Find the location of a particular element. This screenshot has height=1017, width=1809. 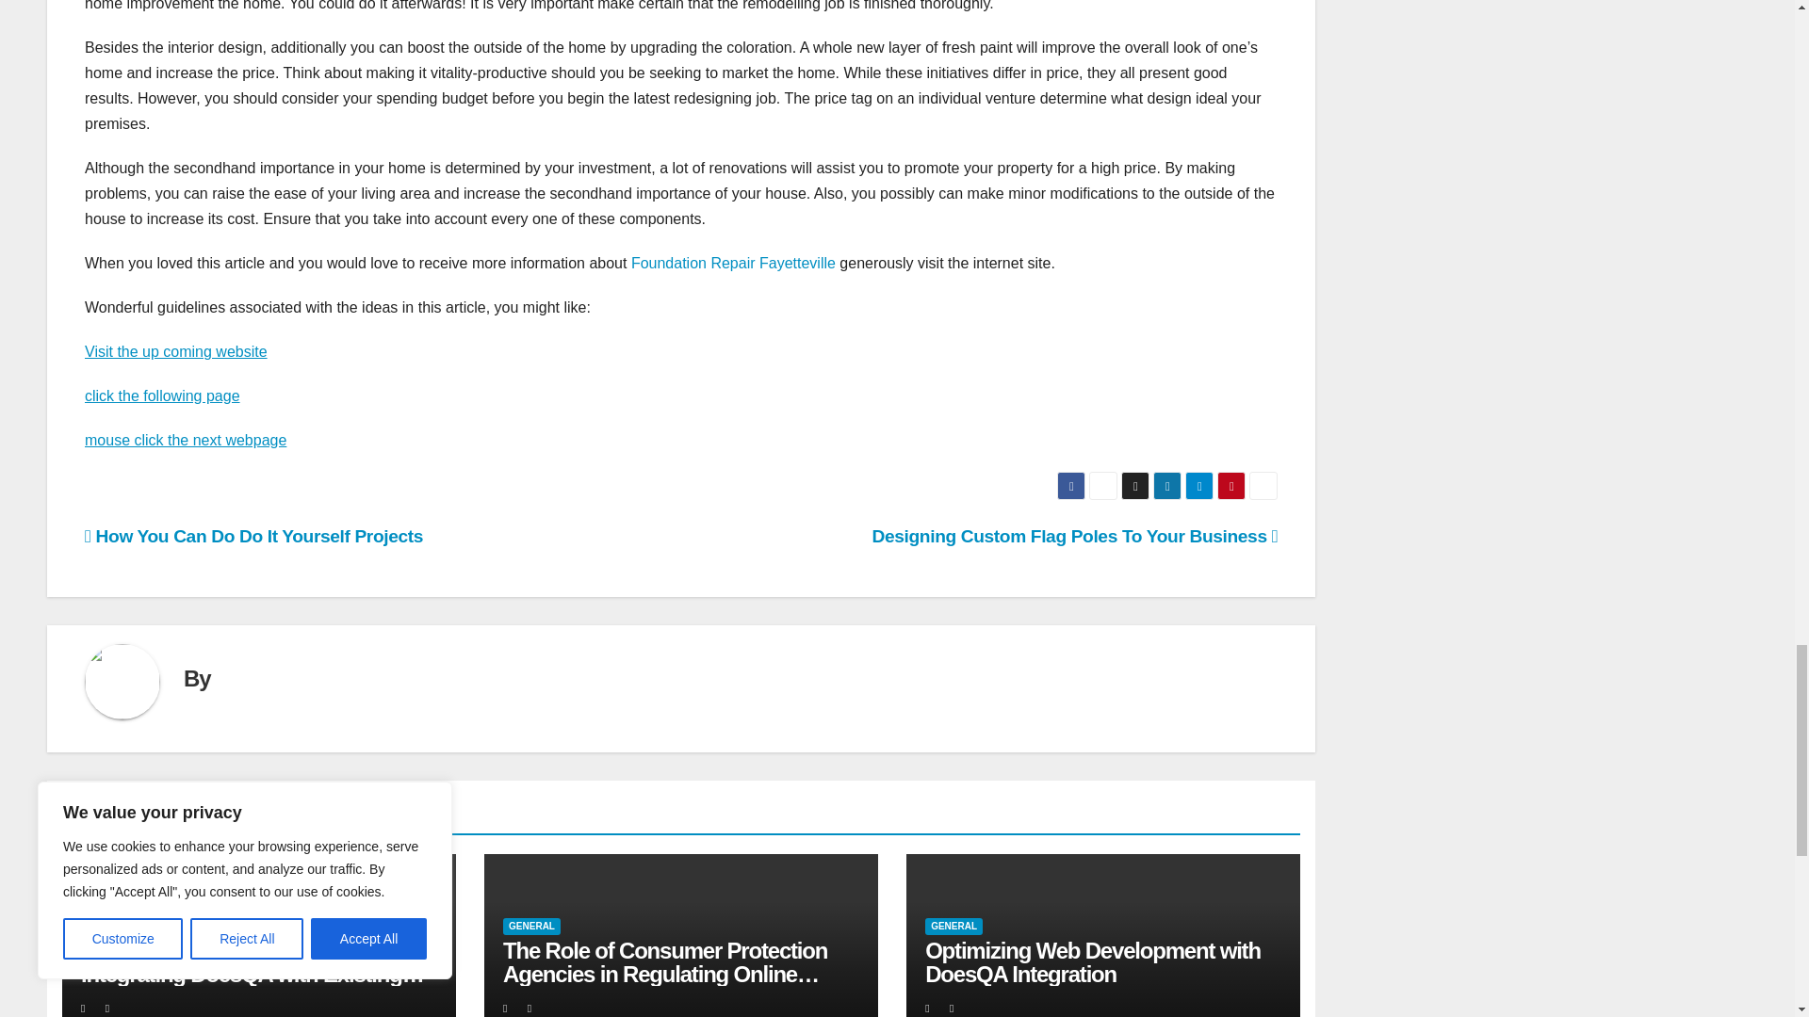

click the following page is located at coordinates (162, 395).